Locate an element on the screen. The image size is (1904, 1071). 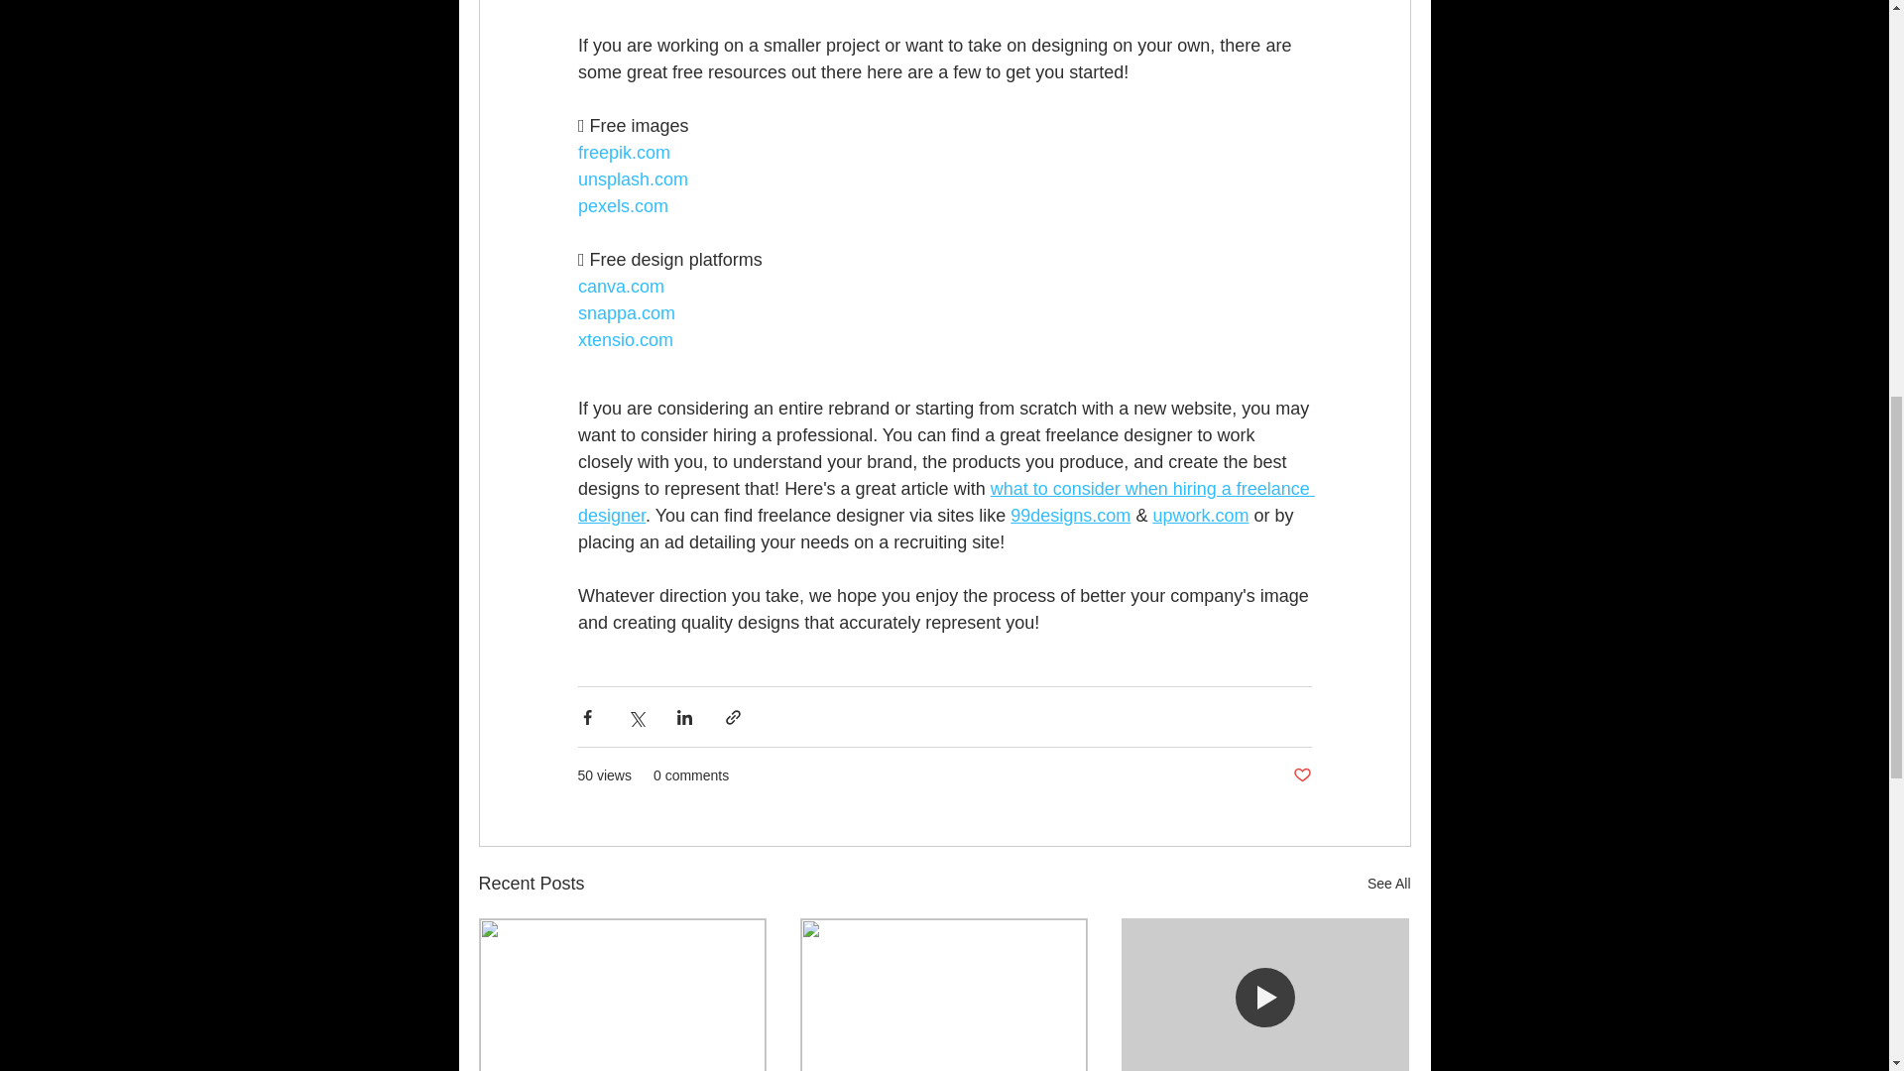
snappa.com is located at coordinates (625, 313).